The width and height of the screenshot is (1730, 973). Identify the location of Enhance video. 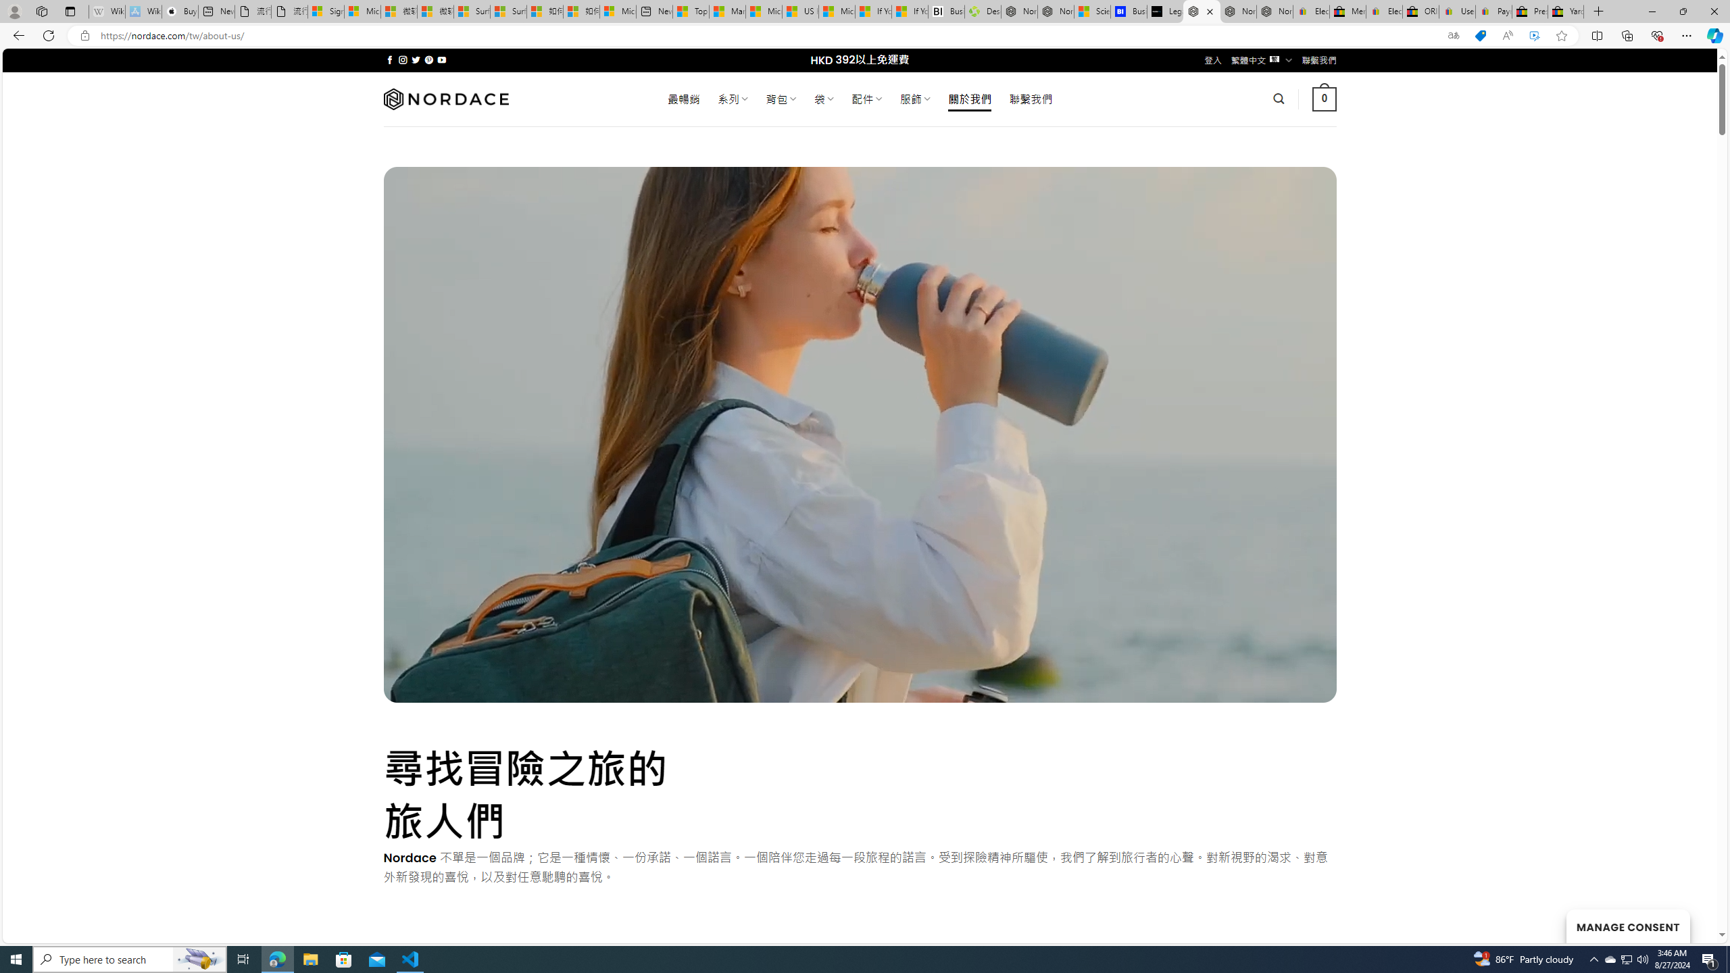
(1534, 36).